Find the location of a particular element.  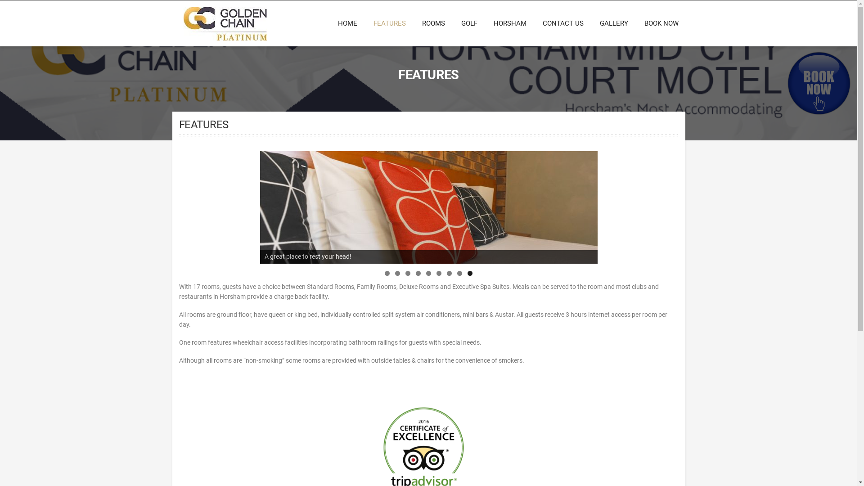

6 is located at coordinates (439, 273).